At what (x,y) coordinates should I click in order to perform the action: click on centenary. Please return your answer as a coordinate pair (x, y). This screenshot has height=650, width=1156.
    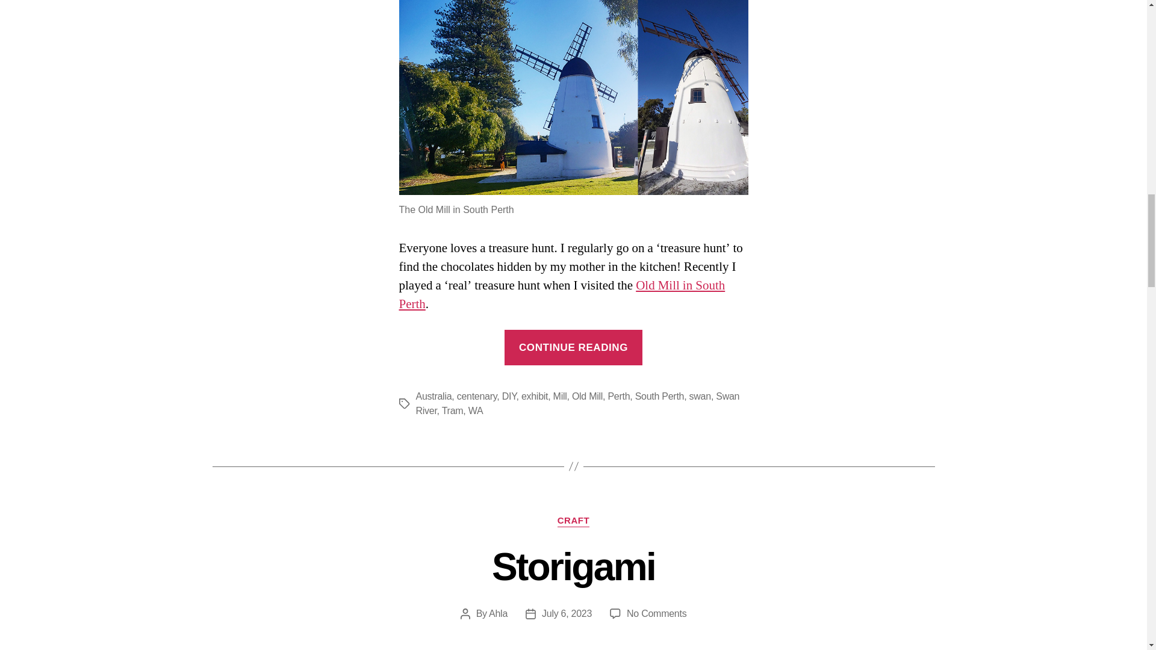
    Looking at the image, I should click on (477, 396).